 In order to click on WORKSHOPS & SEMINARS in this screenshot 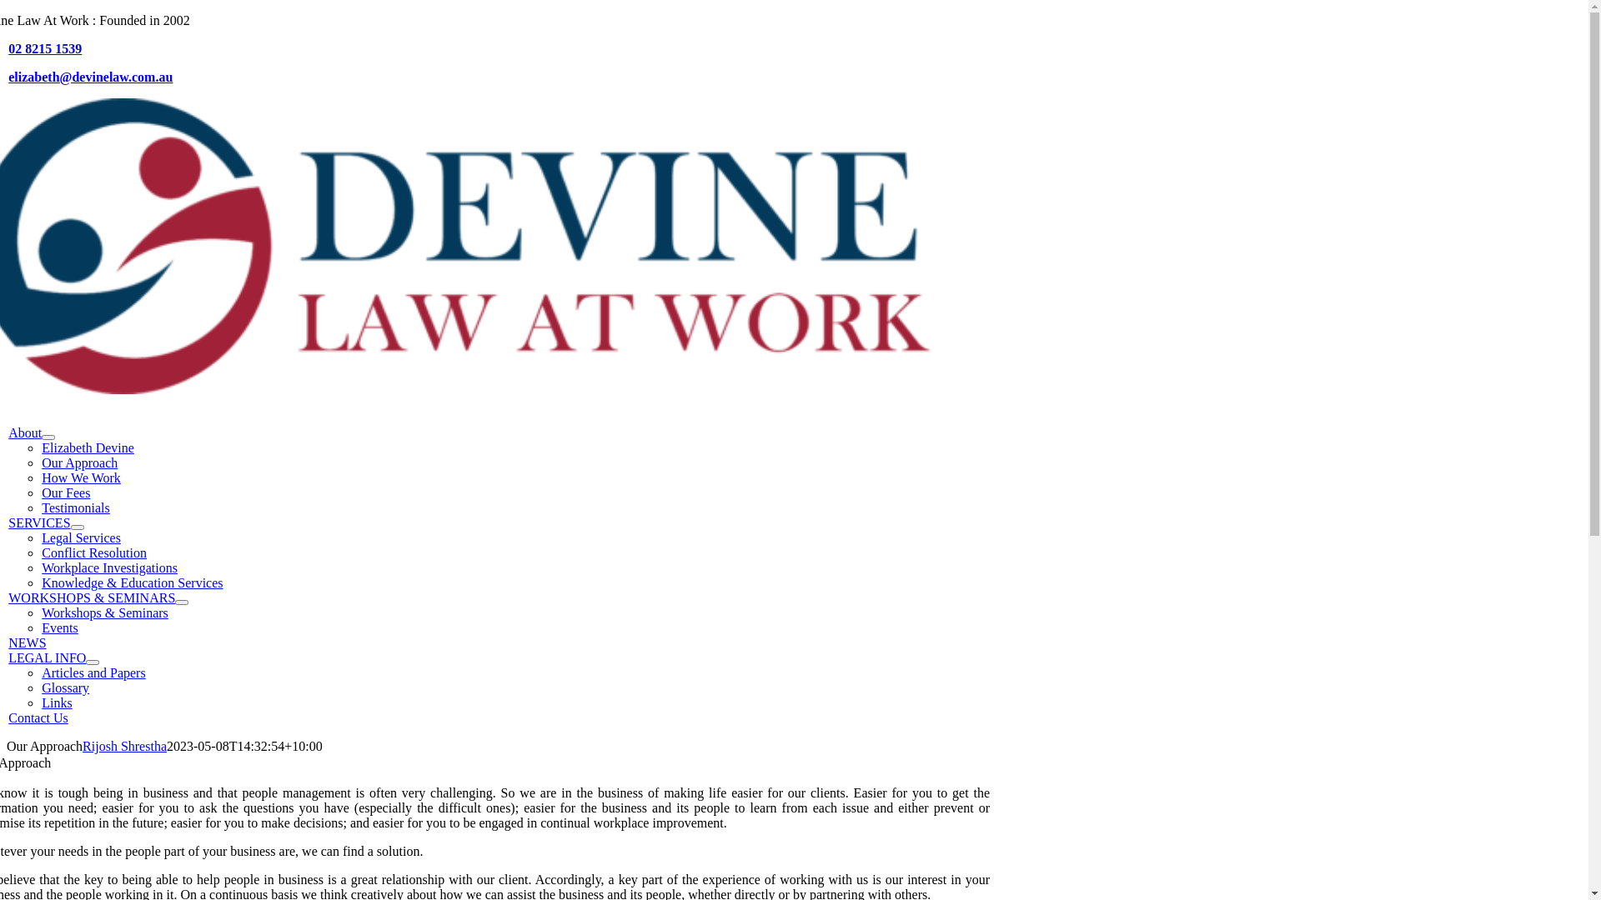, I will do `click(92, 598)`.